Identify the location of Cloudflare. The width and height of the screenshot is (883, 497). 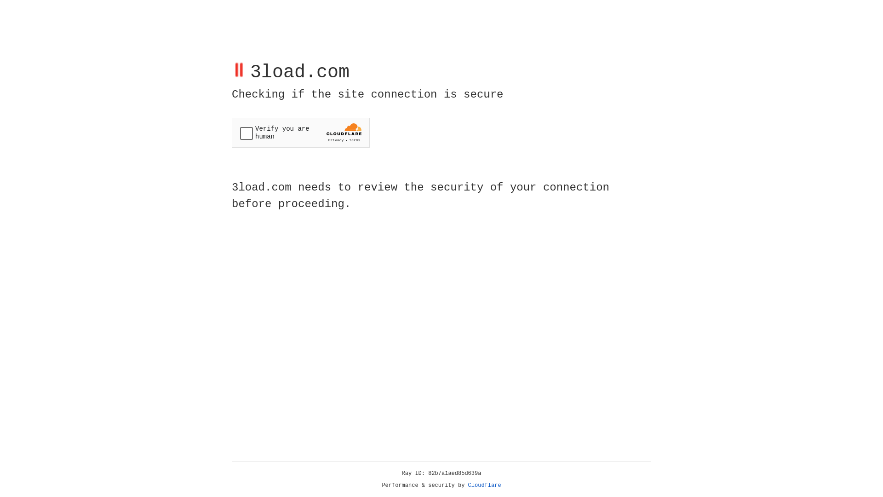
(485, 485).